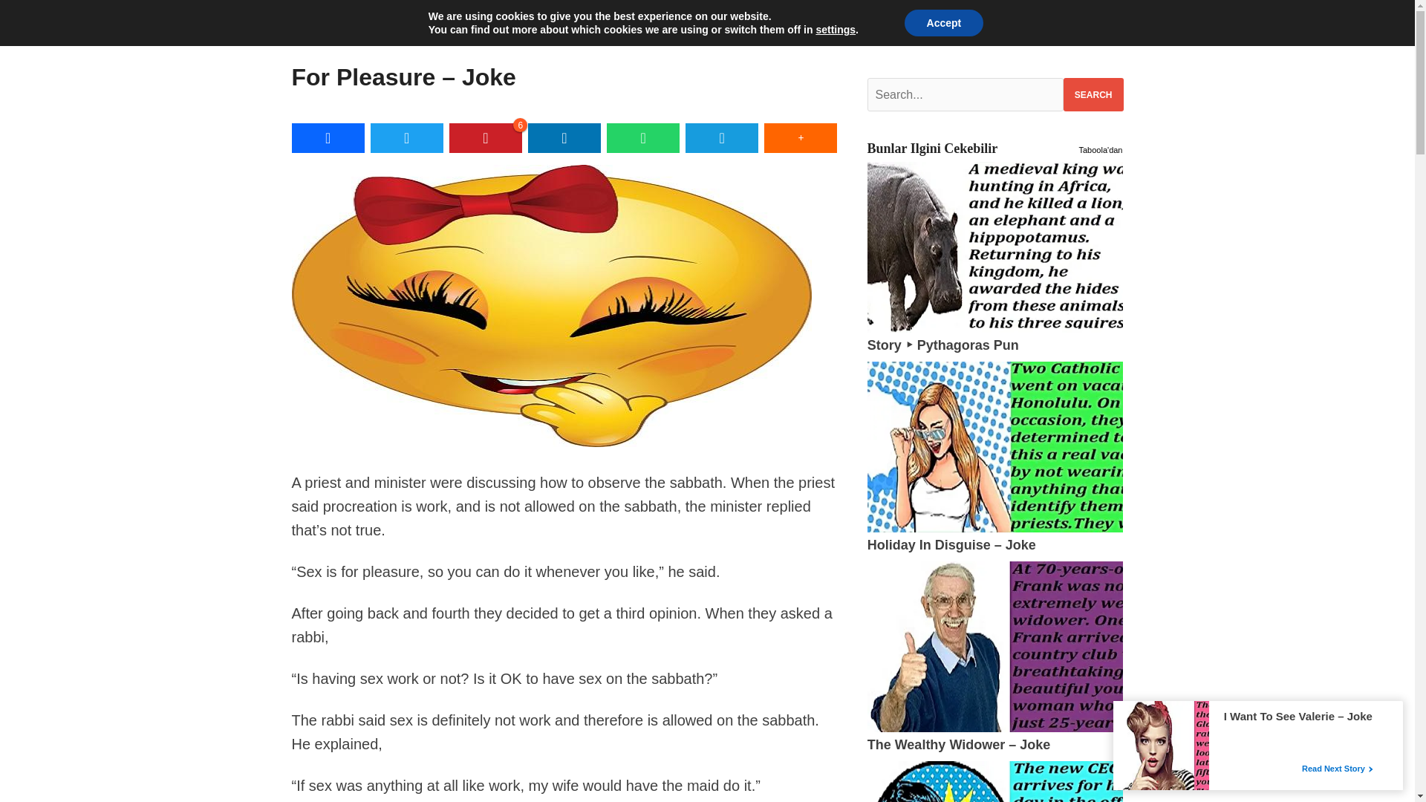 The height and width of the screenshot is (802, 1426). What do you see at coordinates (485, 138) in the screenshot?
I see `6` at bounding box center [485, 138].